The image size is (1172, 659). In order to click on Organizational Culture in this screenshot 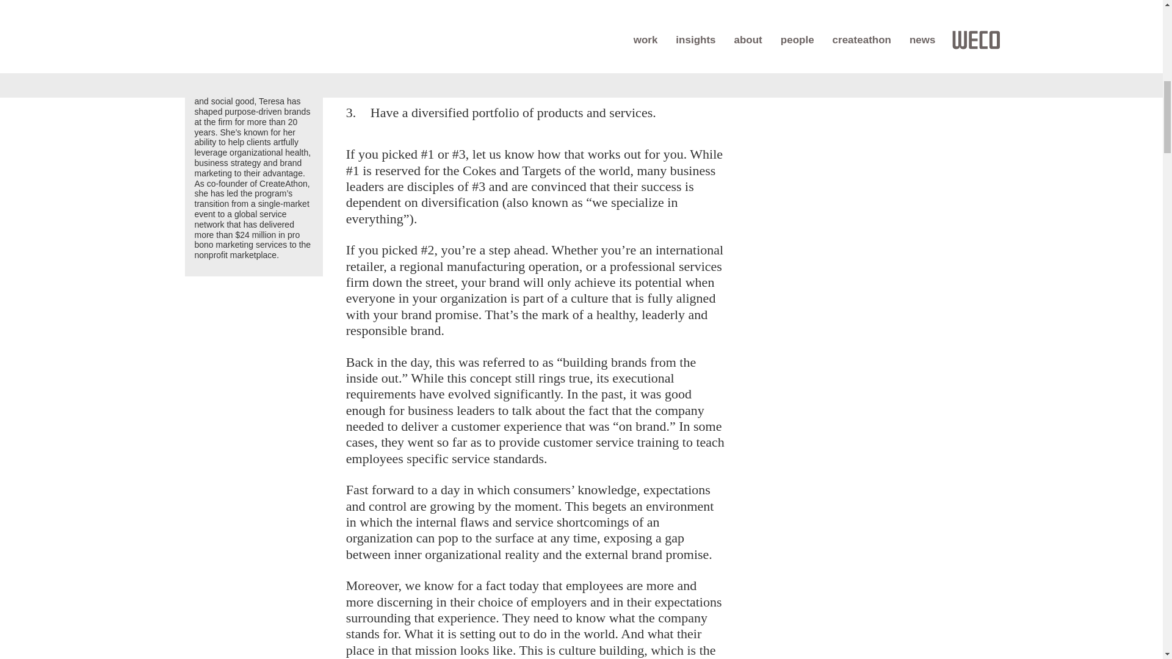, I will do `click(870, 87)`.